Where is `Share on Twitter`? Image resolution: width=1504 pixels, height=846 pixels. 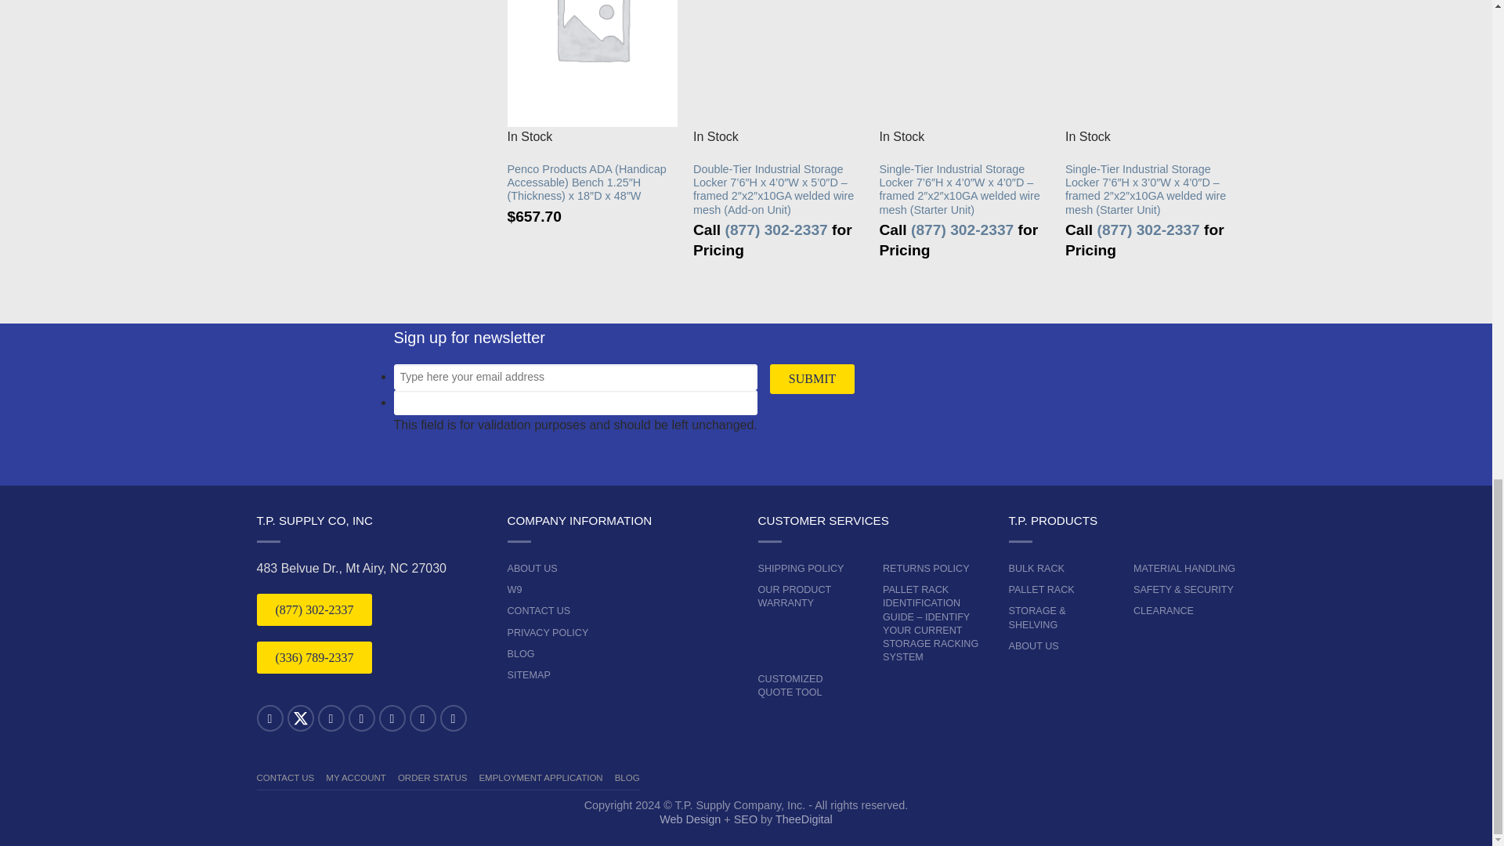
Share on Twitter is located at coordinates (299, 718).